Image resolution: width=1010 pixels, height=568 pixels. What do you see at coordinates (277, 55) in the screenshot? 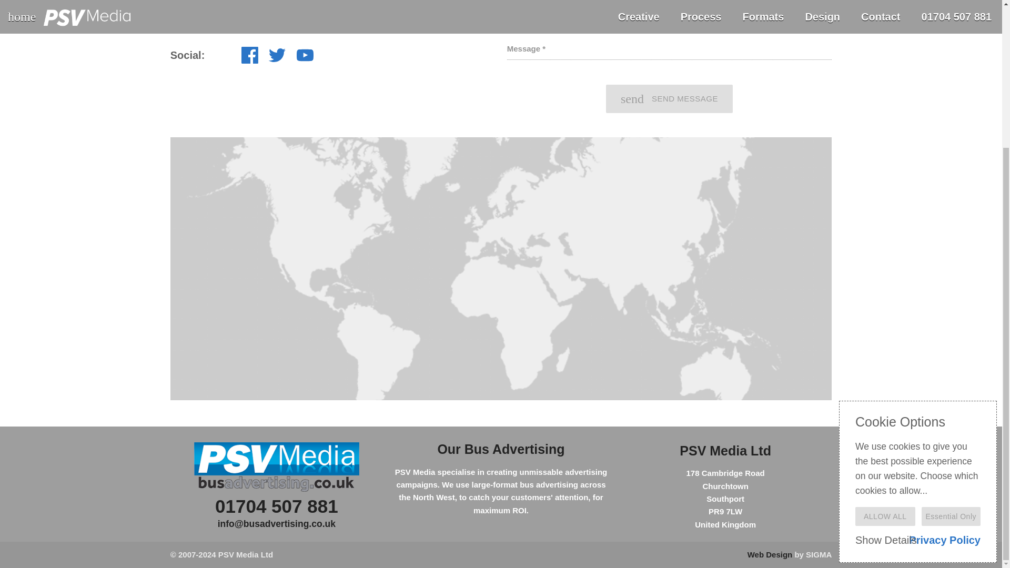
I see `Twitter` at bounding box center [277, 55].